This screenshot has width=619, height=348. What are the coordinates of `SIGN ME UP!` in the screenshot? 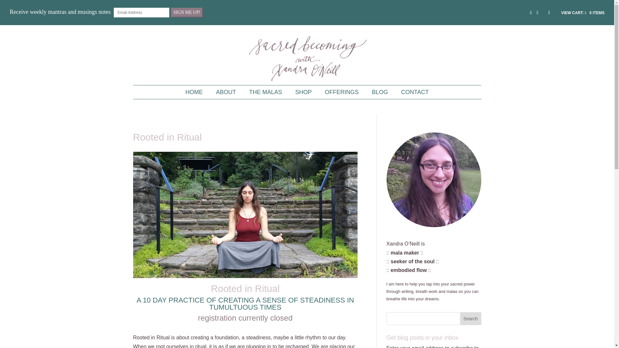 It's located at (187, 12).